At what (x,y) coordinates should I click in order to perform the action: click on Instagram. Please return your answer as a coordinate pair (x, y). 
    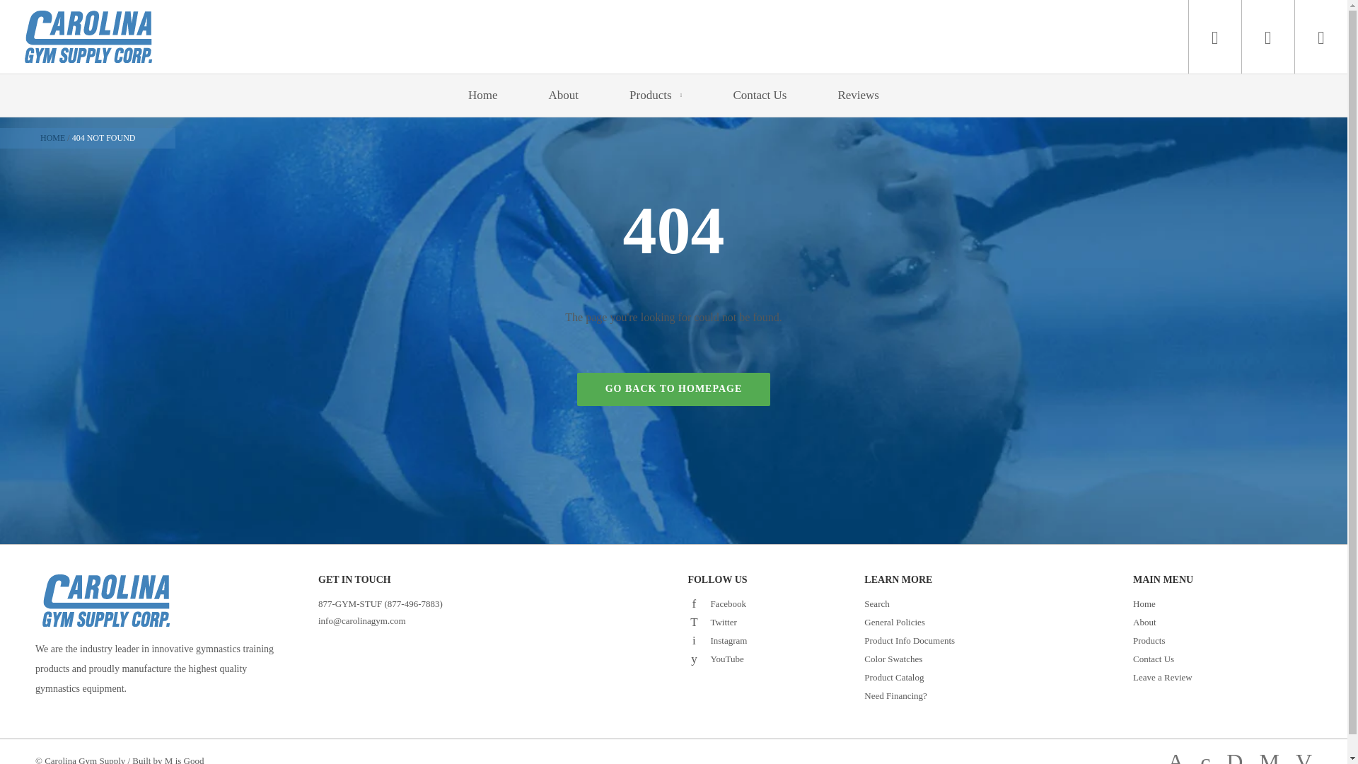
    Looking at the image, I should click on (693, 639).